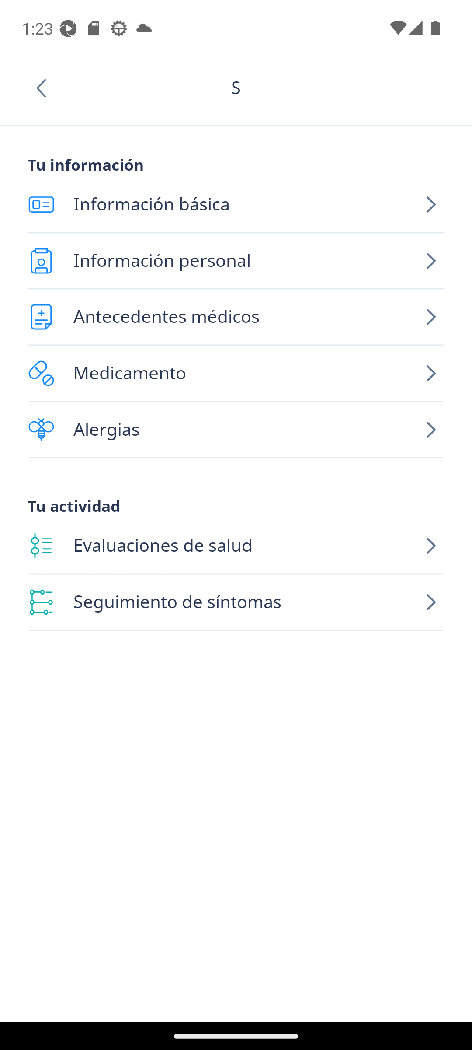 This screenshot has width=472, height=1050. Describe the element at coordinates (236, 205) in the screenshot. I see `Información básica` at that location.